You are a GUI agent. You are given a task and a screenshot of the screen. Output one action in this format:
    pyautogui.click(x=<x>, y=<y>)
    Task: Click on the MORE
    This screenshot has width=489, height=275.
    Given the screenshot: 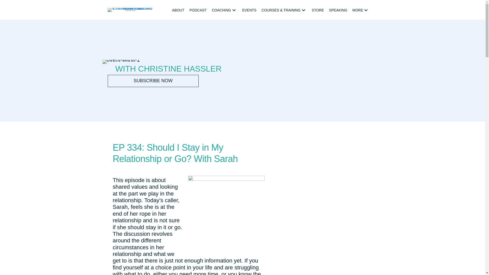 What is the action you would take?
    pyautogui.click(x=361, y=10)
    